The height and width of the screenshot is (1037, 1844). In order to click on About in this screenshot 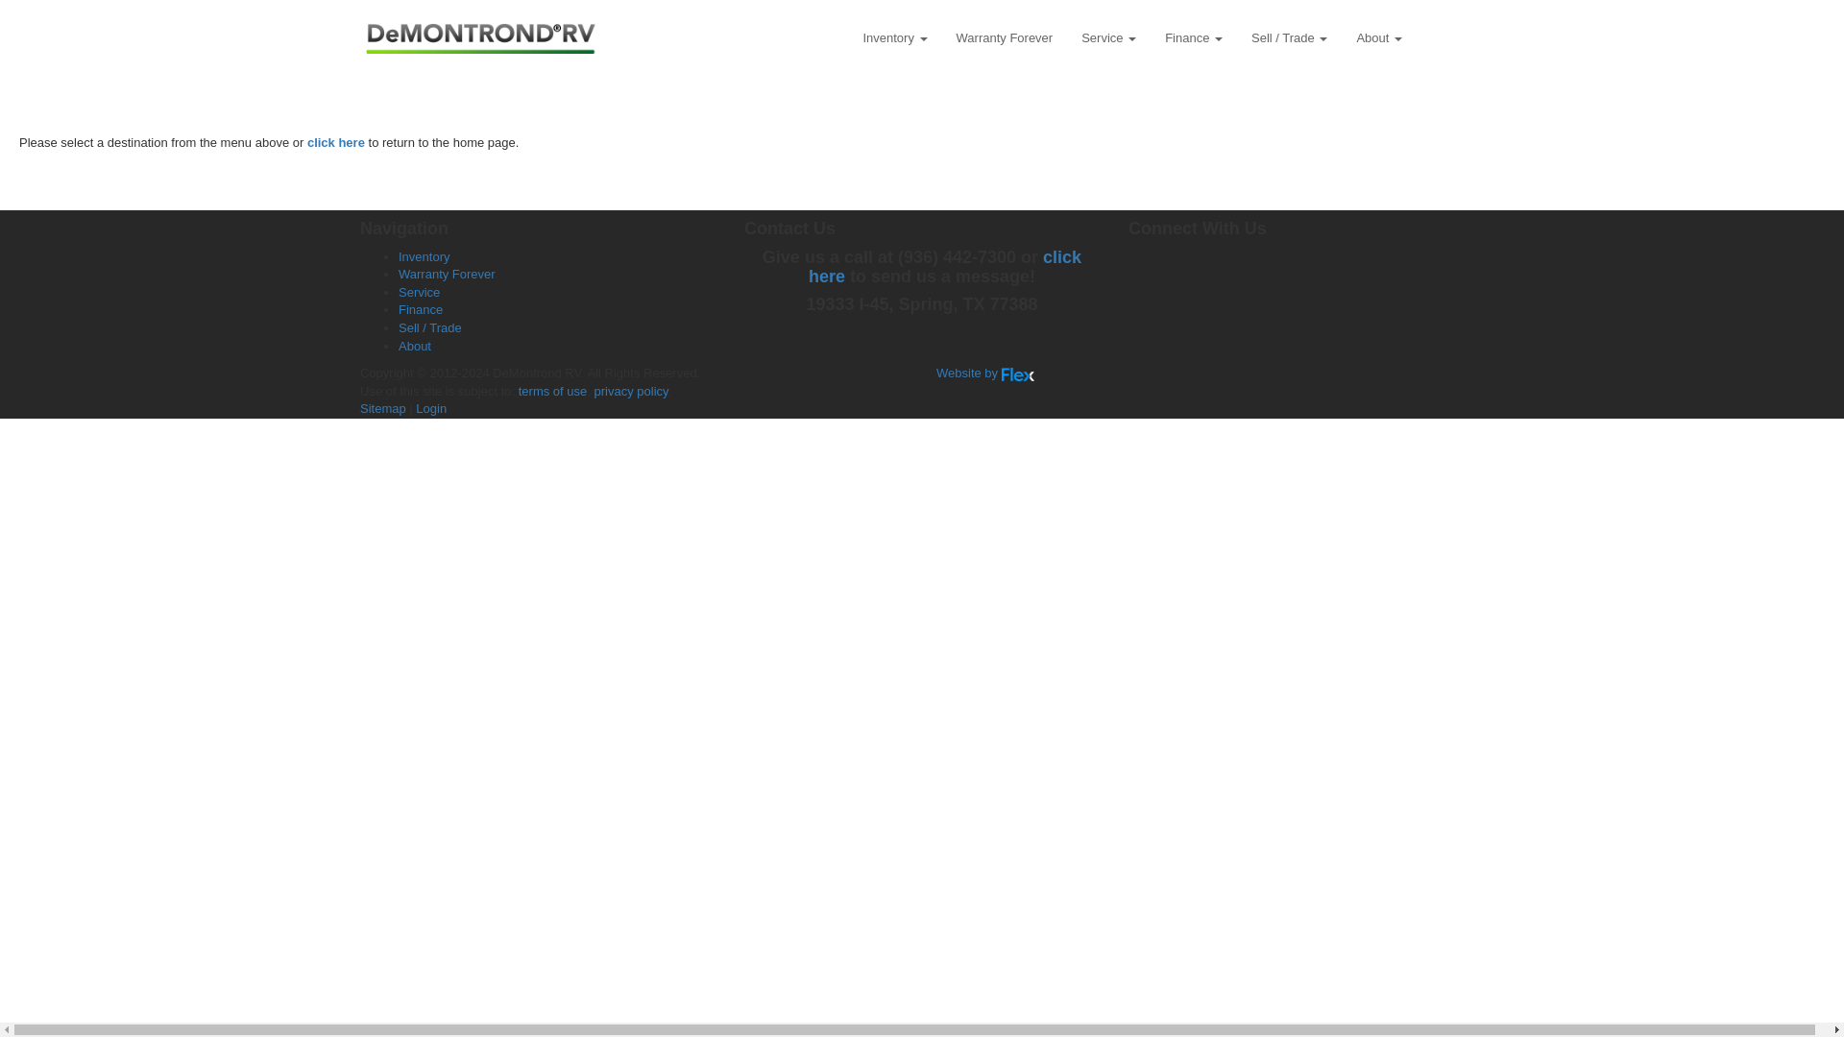, I will do `click(1379, 38)`.